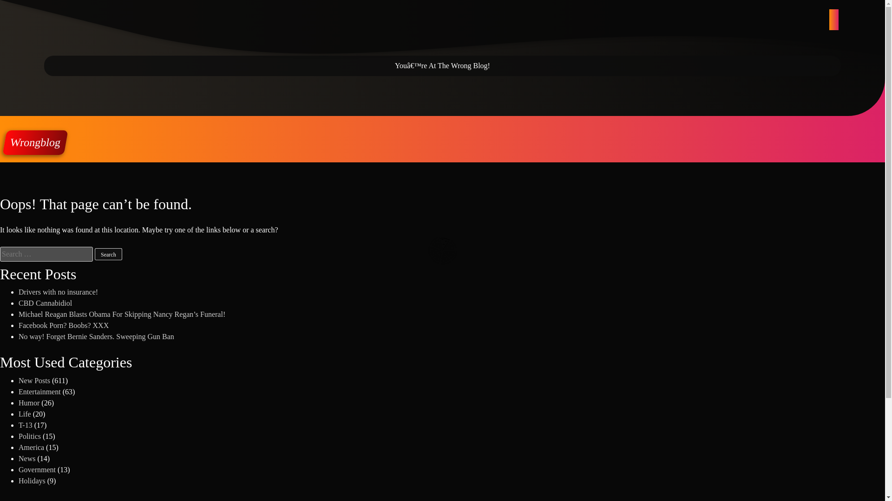 This screenshot has height=501, width=892. Describe the element at coordinates (30, 436) in the screenshot. I see `Politics` at that location.